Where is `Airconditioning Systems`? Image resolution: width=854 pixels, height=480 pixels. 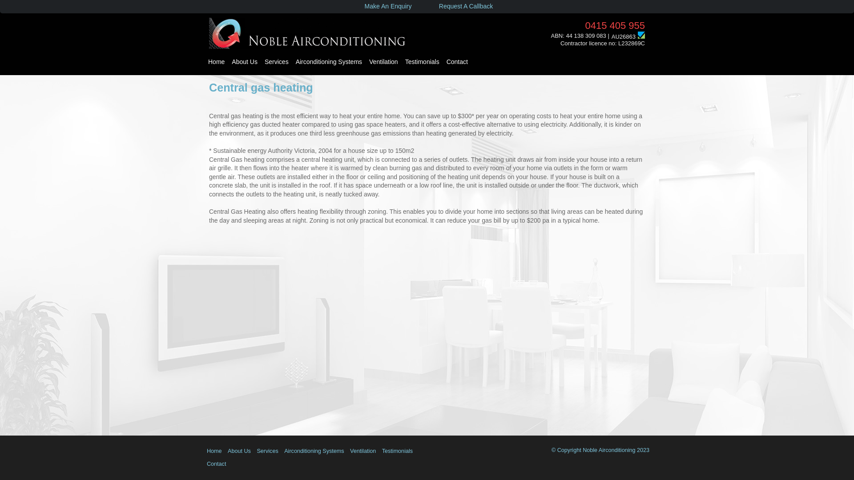
Airconditioning Systems is located at coordinates (314, 452).